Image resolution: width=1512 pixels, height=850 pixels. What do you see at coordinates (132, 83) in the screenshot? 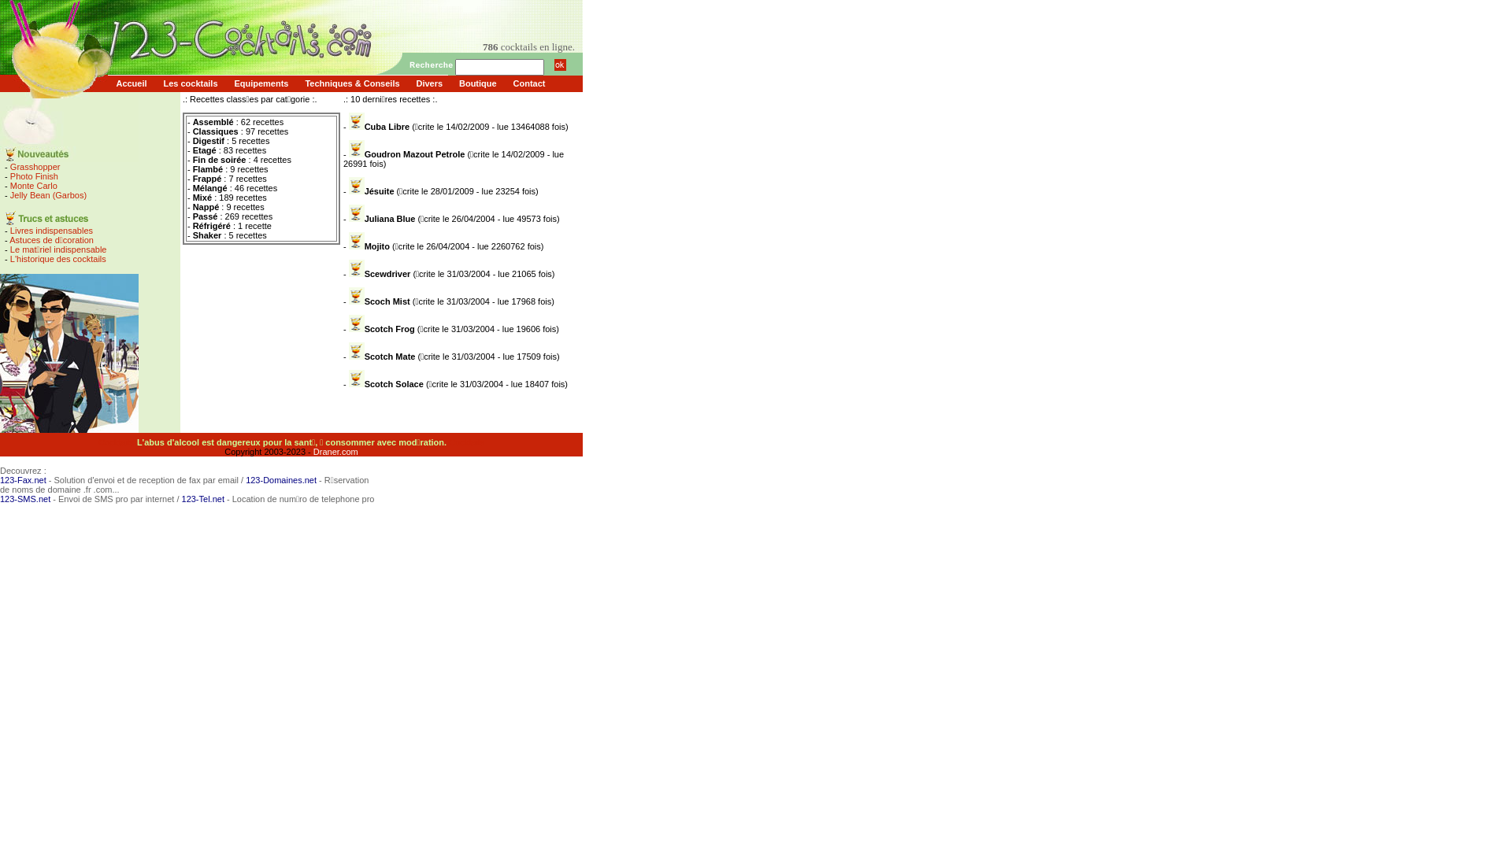
I see `Accueil` at bounding box center [132, 83].